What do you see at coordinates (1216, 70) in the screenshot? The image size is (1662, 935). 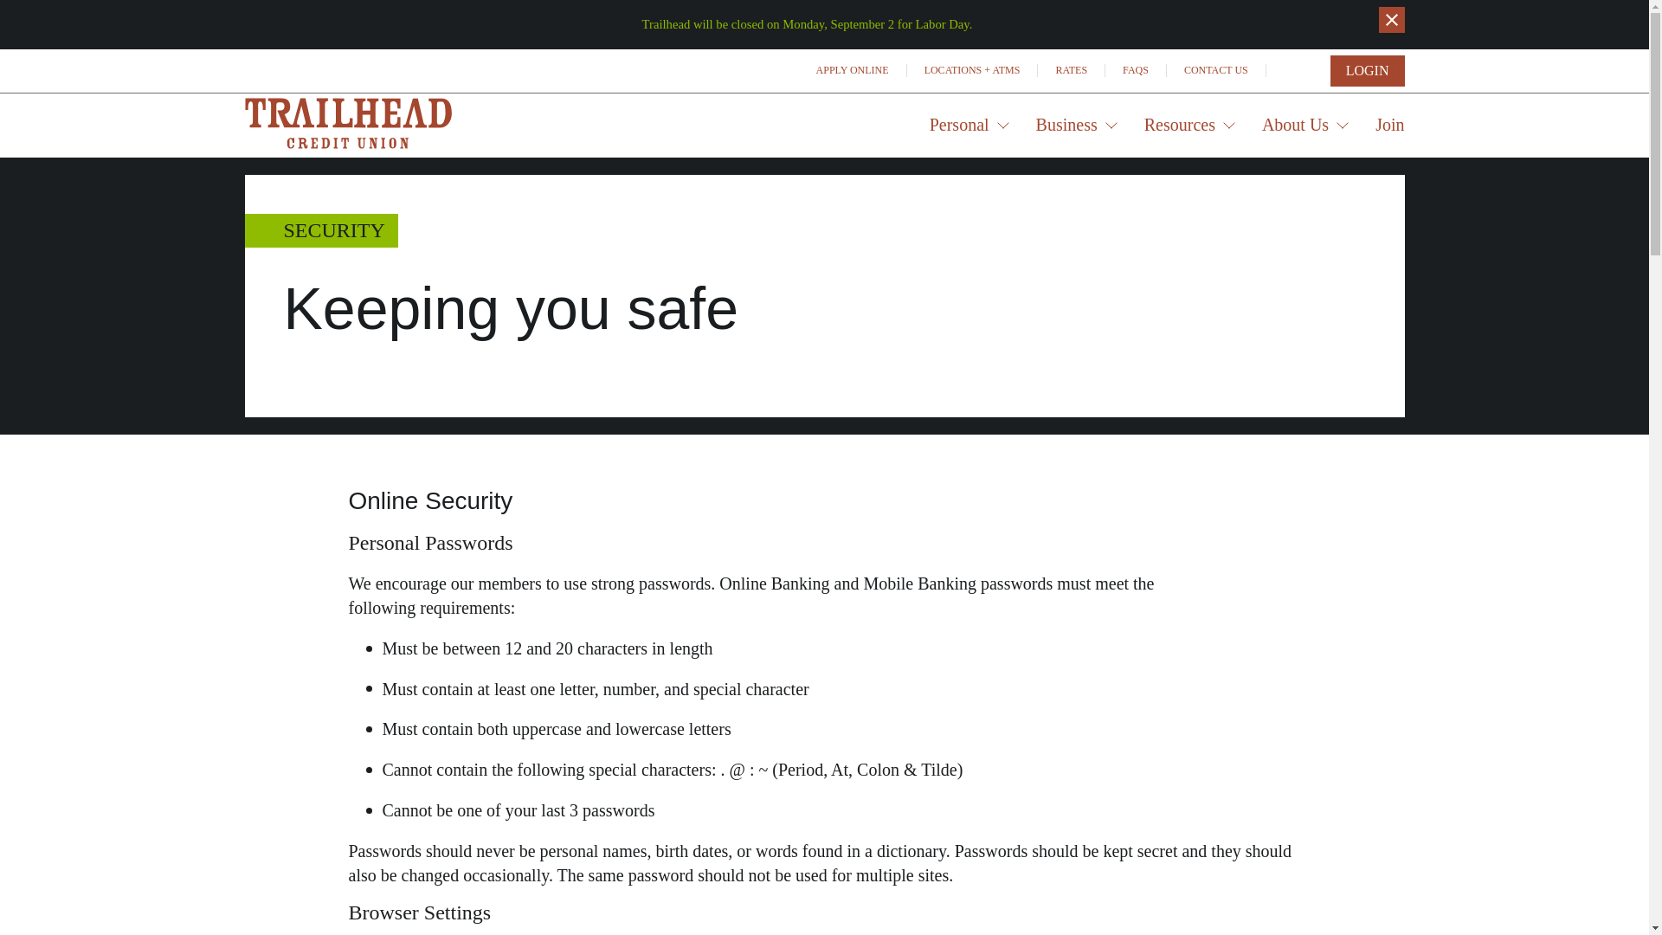 I see `CONTACT US` at bounding box center [1216, 70].